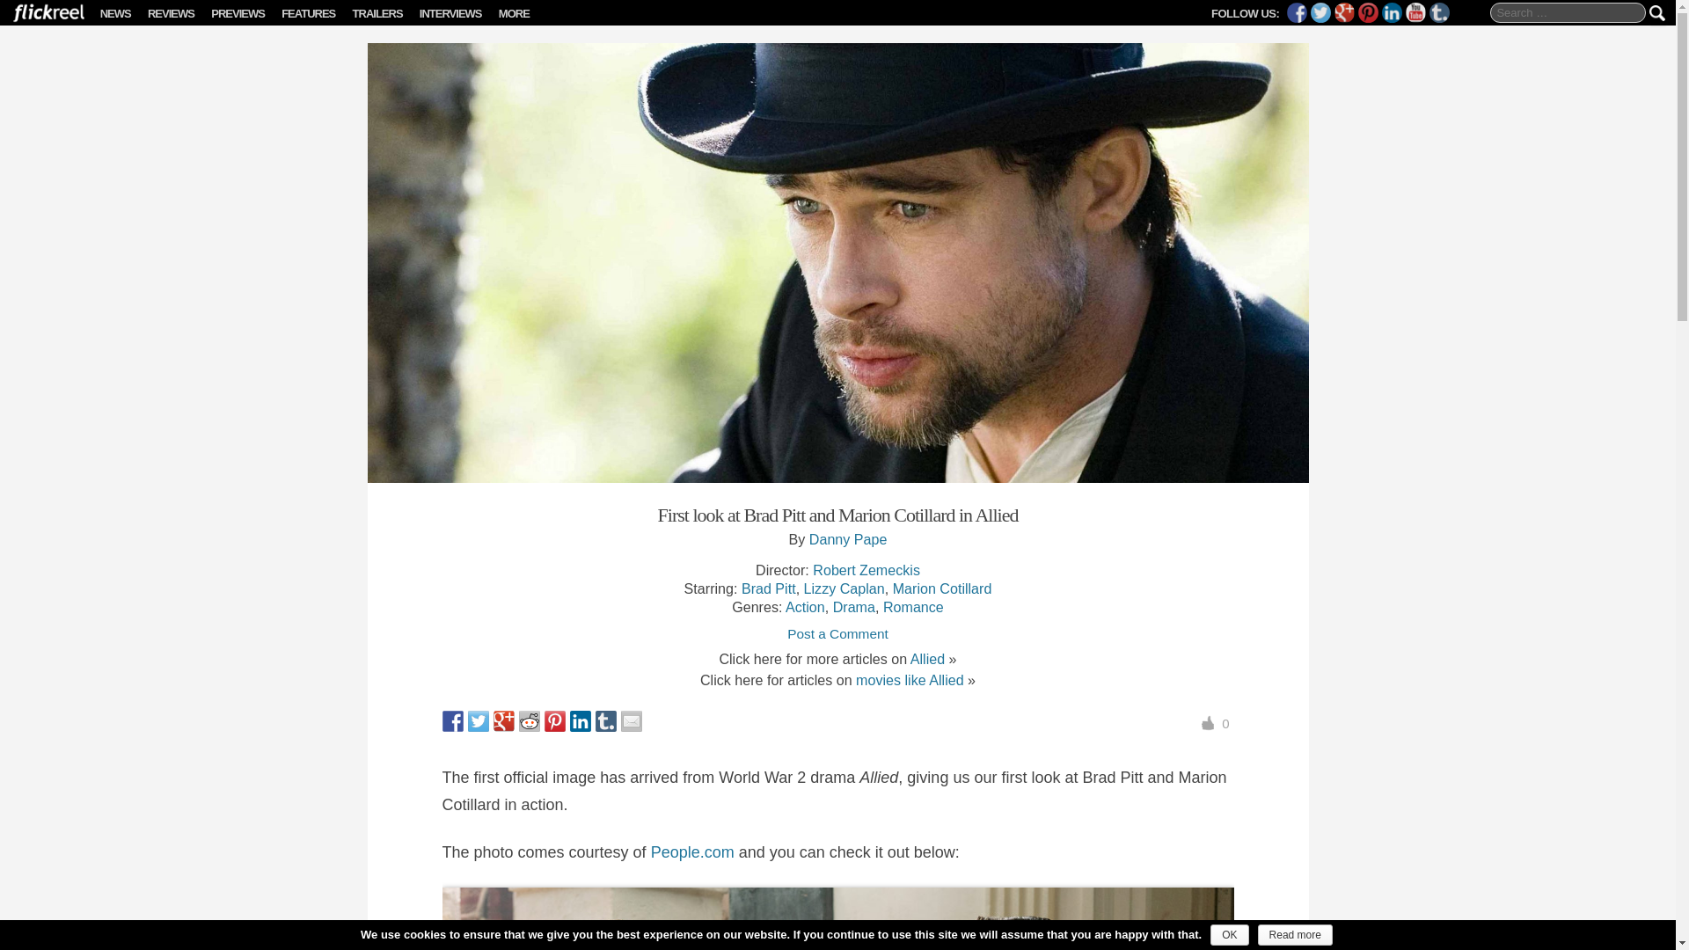  Describe the element at coordinates (42, 21) in the screenshot. I see `Flickreel` at that location.